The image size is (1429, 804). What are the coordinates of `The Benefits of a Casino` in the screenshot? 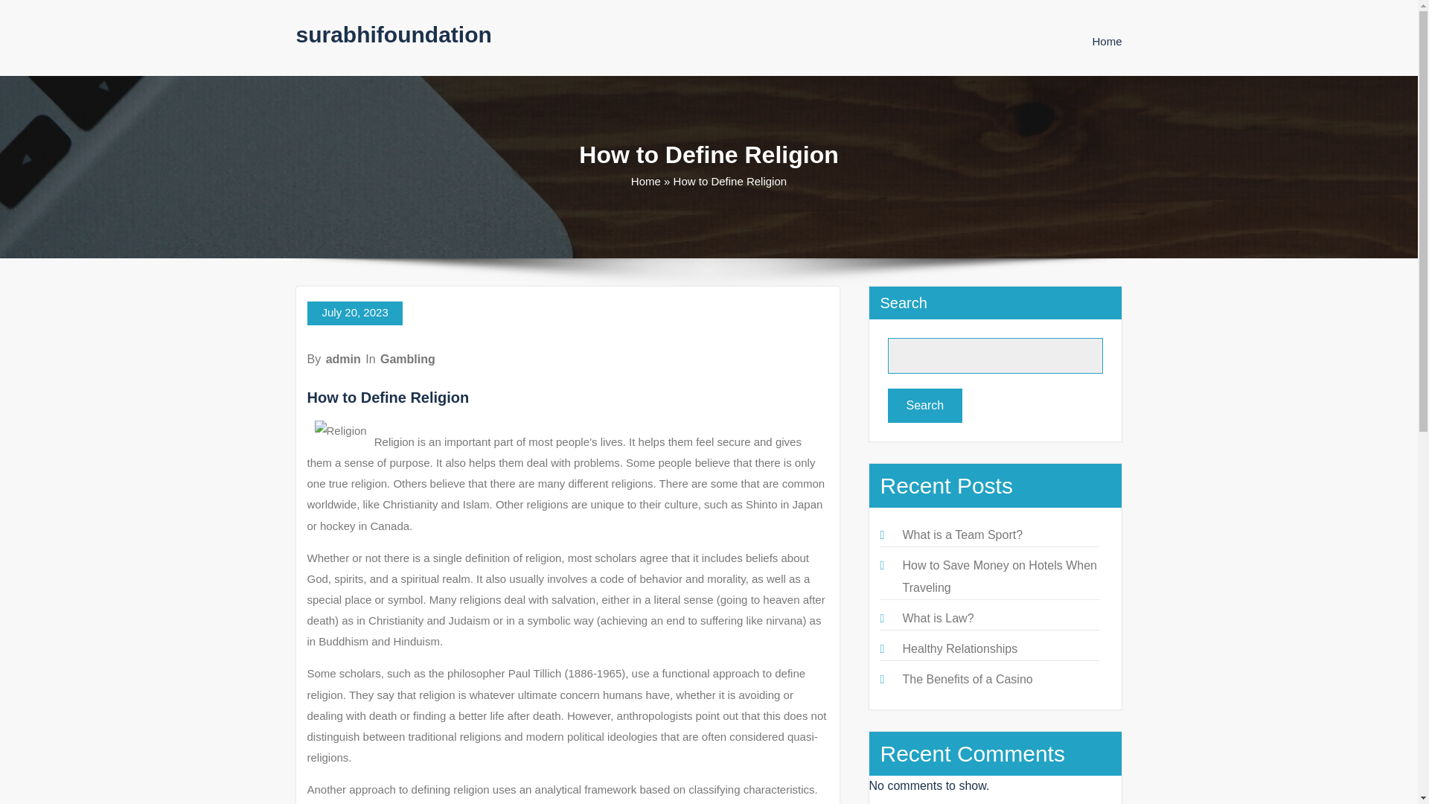 It's located at (966, 679).